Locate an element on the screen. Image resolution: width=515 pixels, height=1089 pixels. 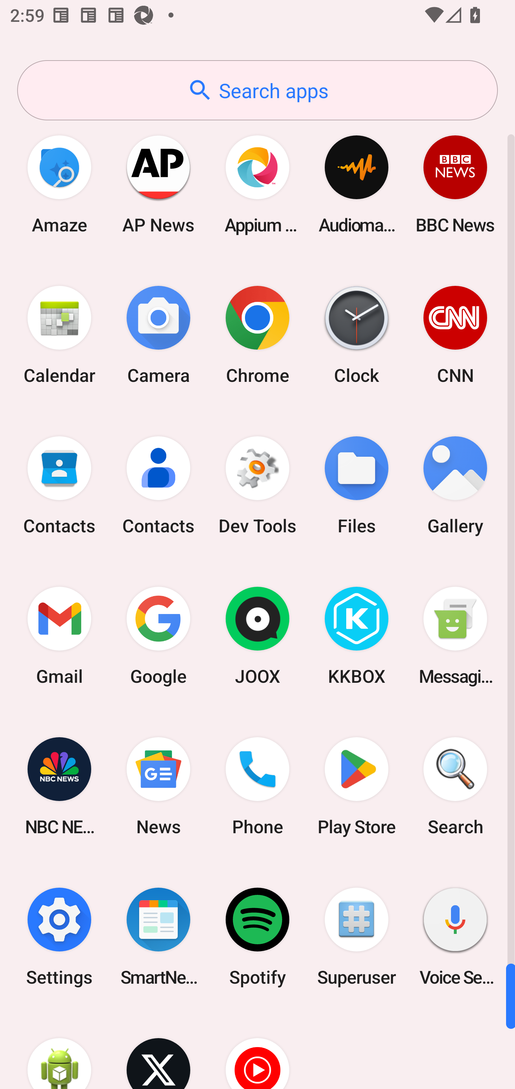
Spotify is located at coordinates (257, 936).